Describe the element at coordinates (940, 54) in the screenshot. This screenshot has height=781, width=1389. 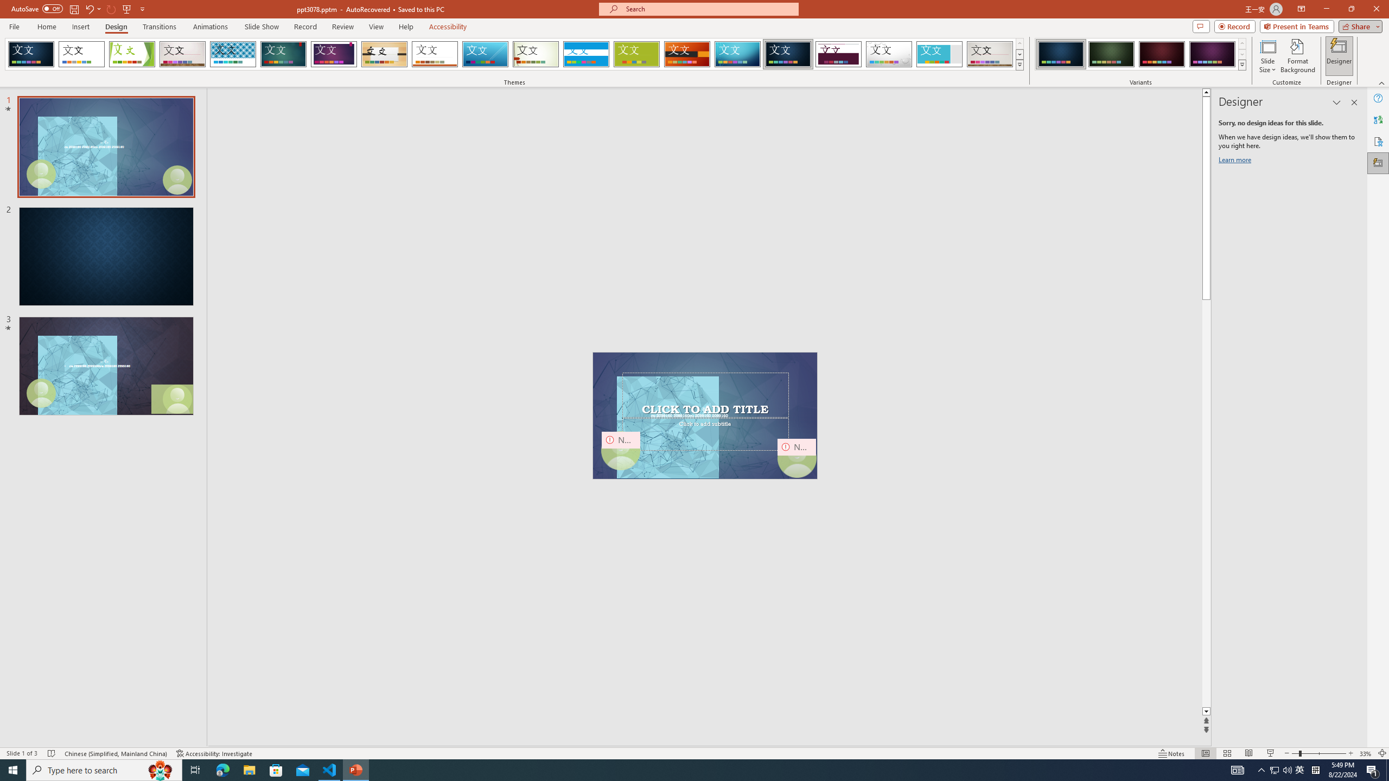
I see `Frame` at that location.